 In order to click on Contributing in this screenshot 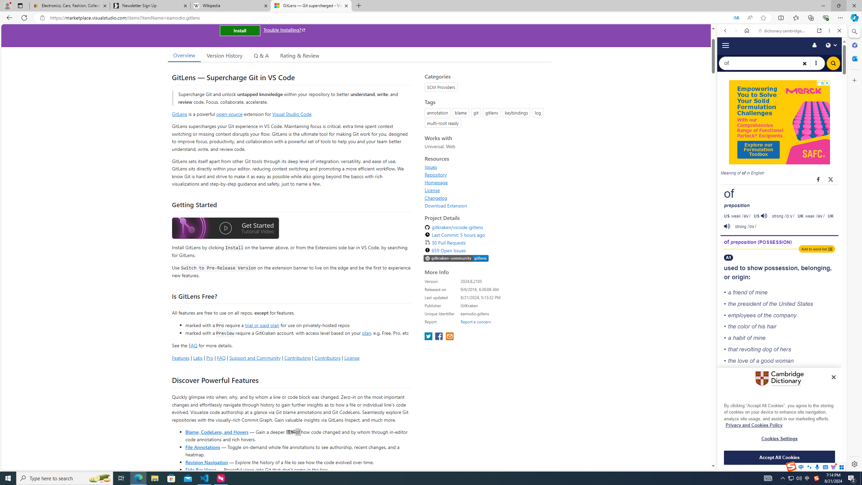, I will do `click(298, 358)`.